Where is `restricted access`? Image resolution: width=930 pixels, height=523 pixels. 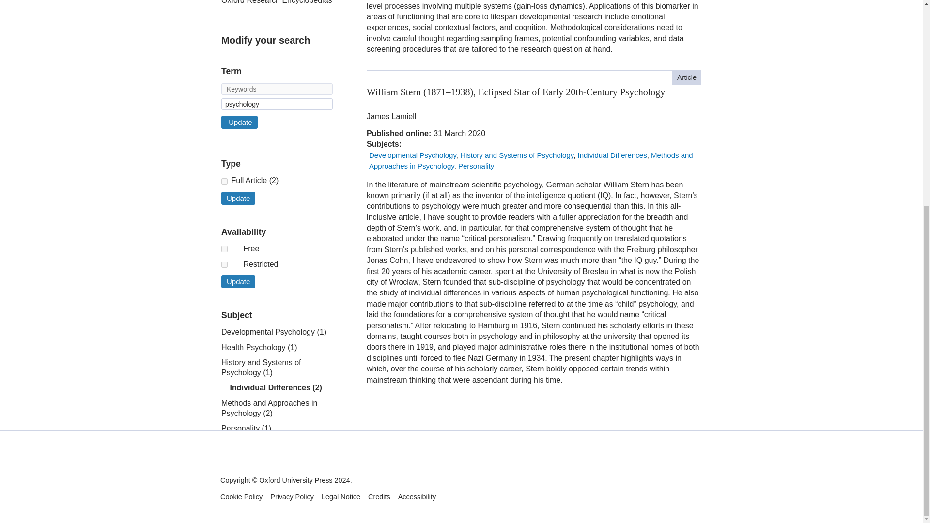 restricted access is located at coordinates (375, 102).